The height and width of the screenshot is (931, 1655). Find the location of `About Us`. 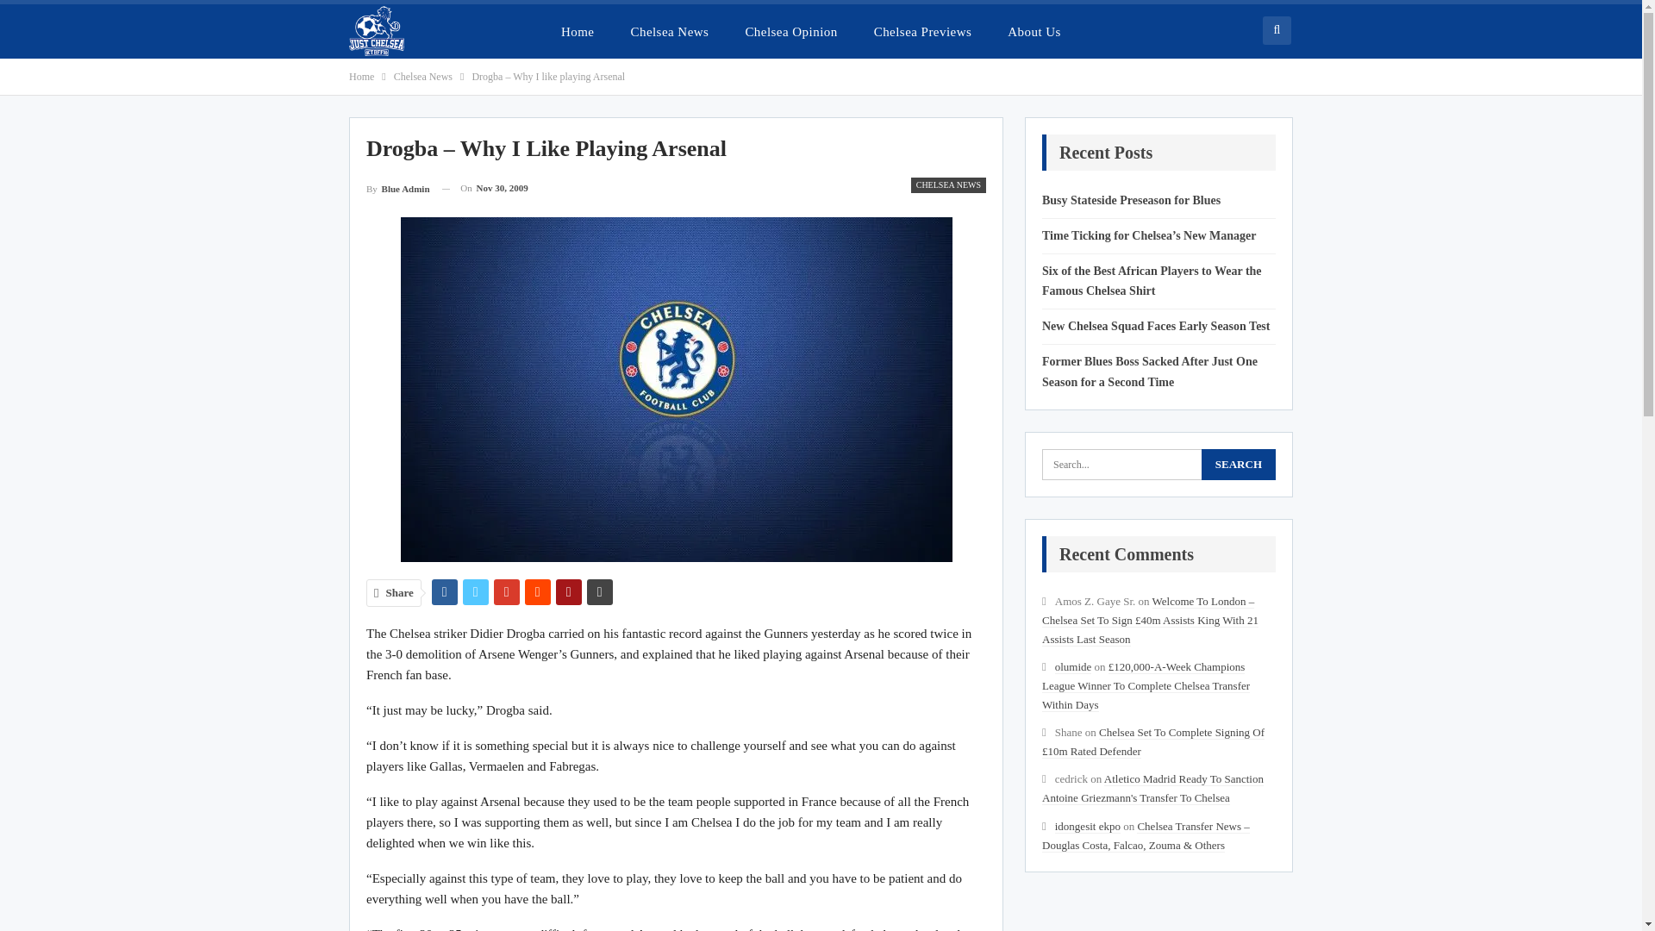

About Us is located at coordinates (1034, 31).